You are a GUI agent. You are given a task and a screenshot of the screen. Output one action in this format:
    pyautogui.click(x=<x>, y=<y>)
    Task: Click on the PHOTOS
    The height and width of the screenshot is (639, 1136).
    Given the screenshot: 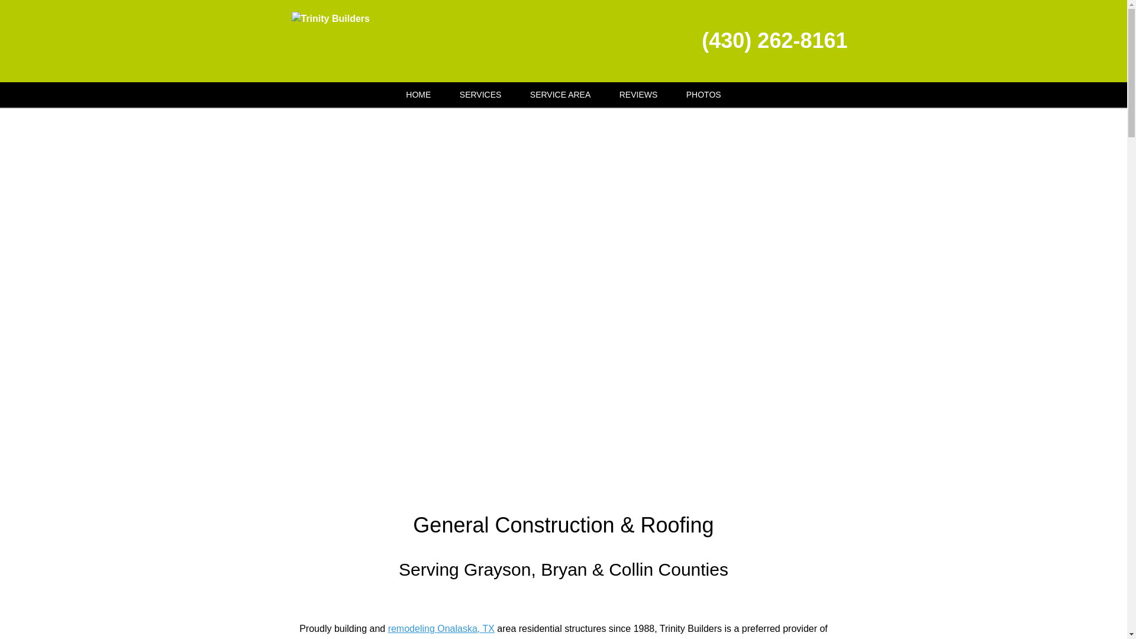 What is the action you would take?
    pyautogui.click(x=703, y=95)
    